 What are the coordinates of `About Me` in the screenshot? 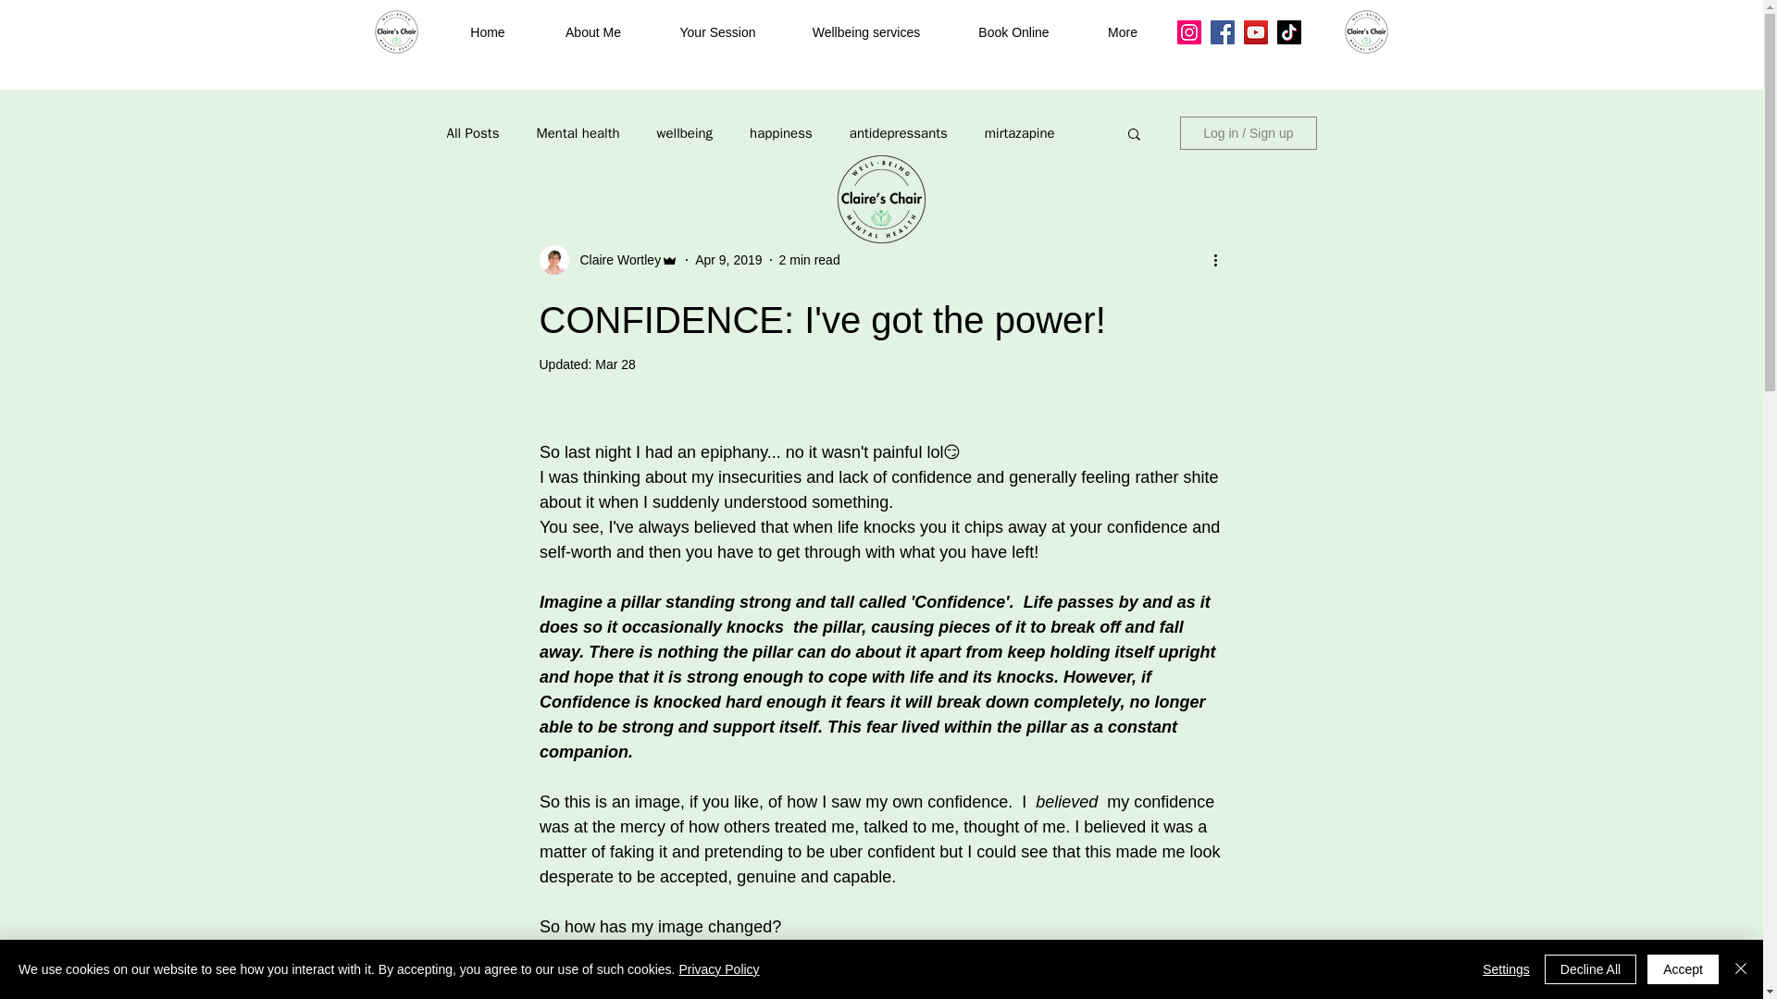 It's located at (592, 32).